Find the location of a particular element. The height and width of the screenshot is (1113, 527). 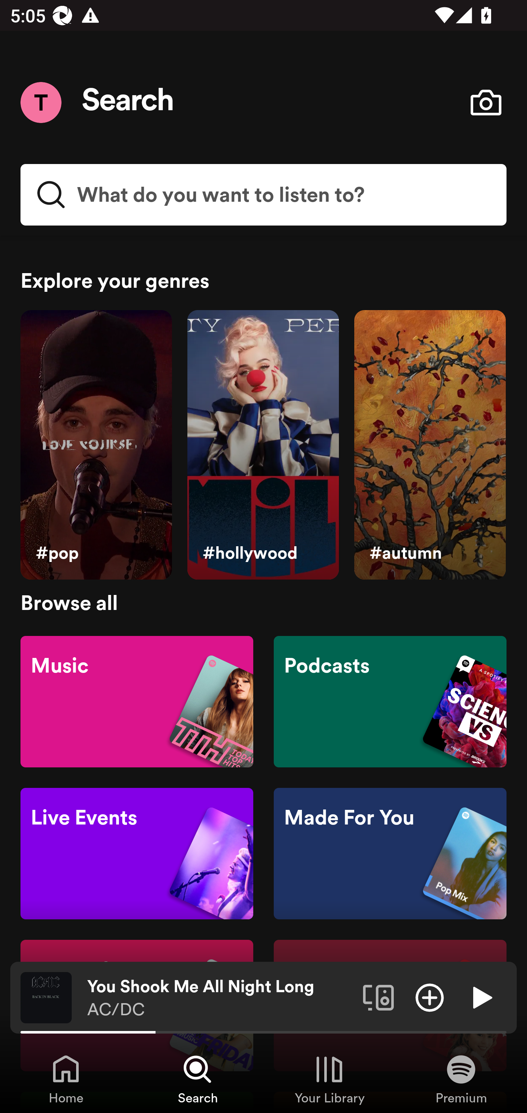

#hollywood is located at coordinates (263, 445).